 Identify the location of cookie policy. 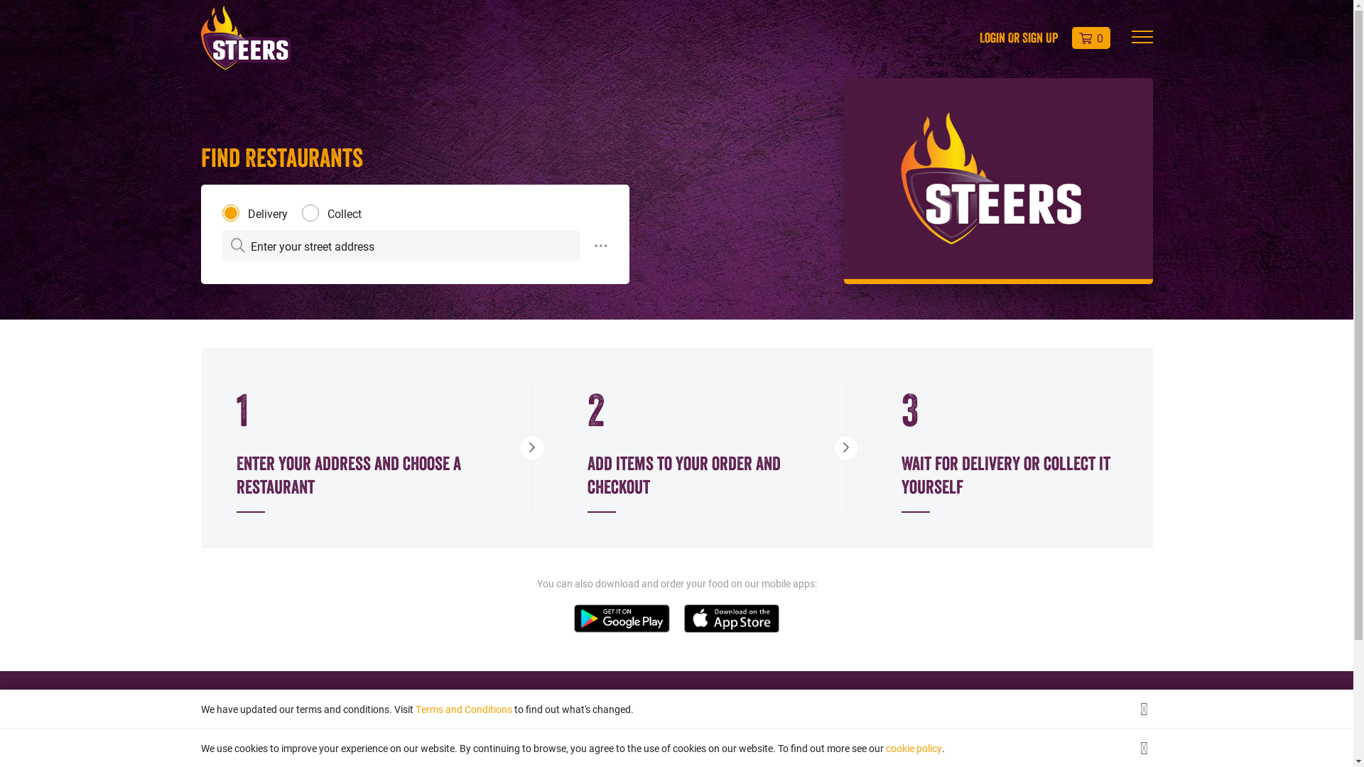
(914, 749).